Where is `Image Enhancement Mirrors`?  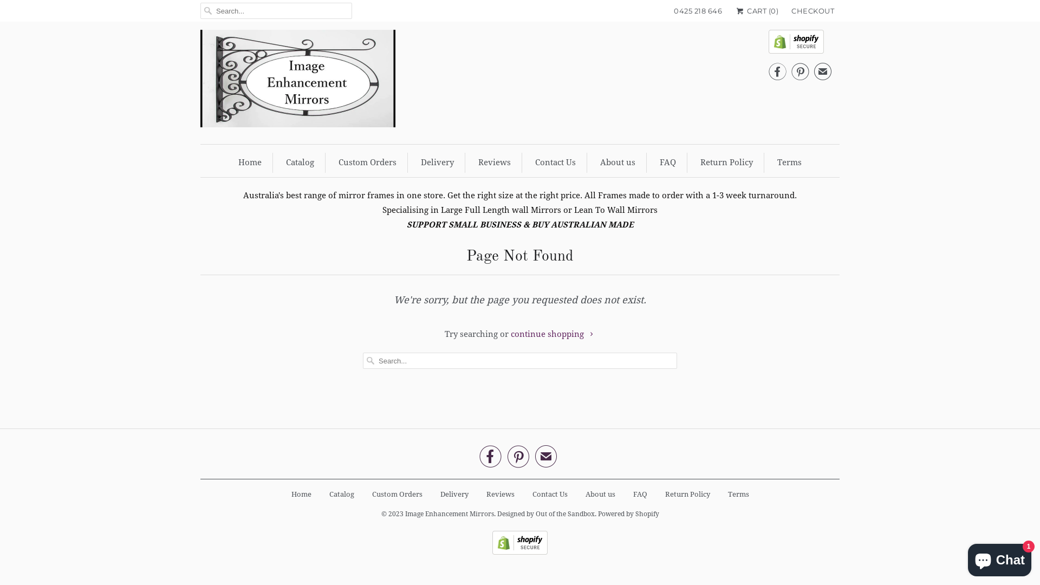 Image Enhancement Mirrors is located at coordinates (298, 81).